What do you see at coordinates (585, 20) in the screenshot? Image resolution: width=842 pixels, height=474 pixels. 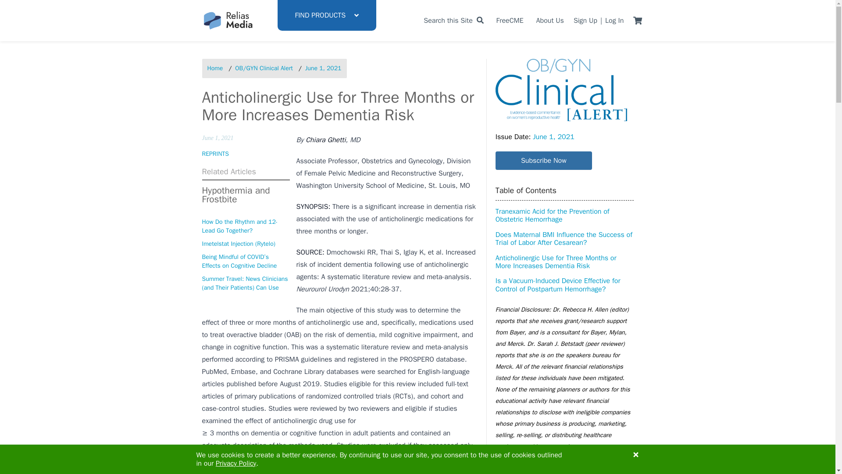 I see `Sign Up` at bounding box center [585, 20].